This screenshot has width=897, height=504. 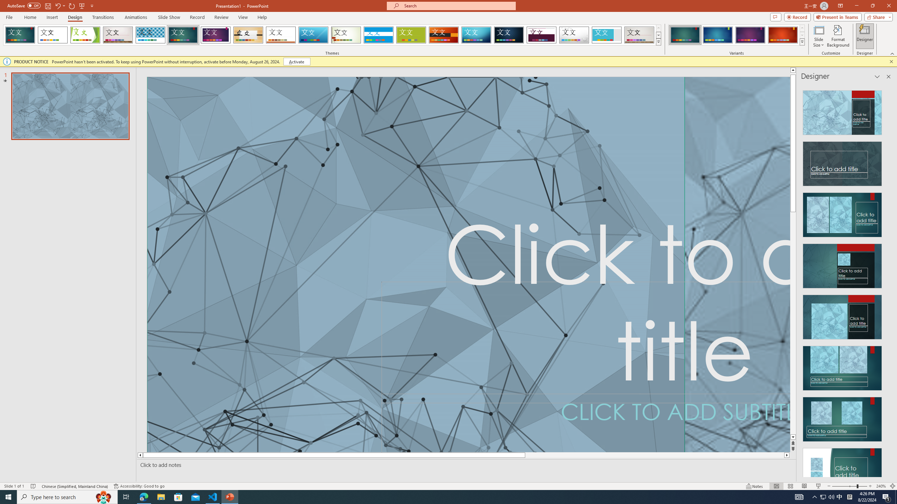 What do you see at coordinates (82, 6) in the screenshot?
I see `From Beginning` at bounding box center [82, 6].